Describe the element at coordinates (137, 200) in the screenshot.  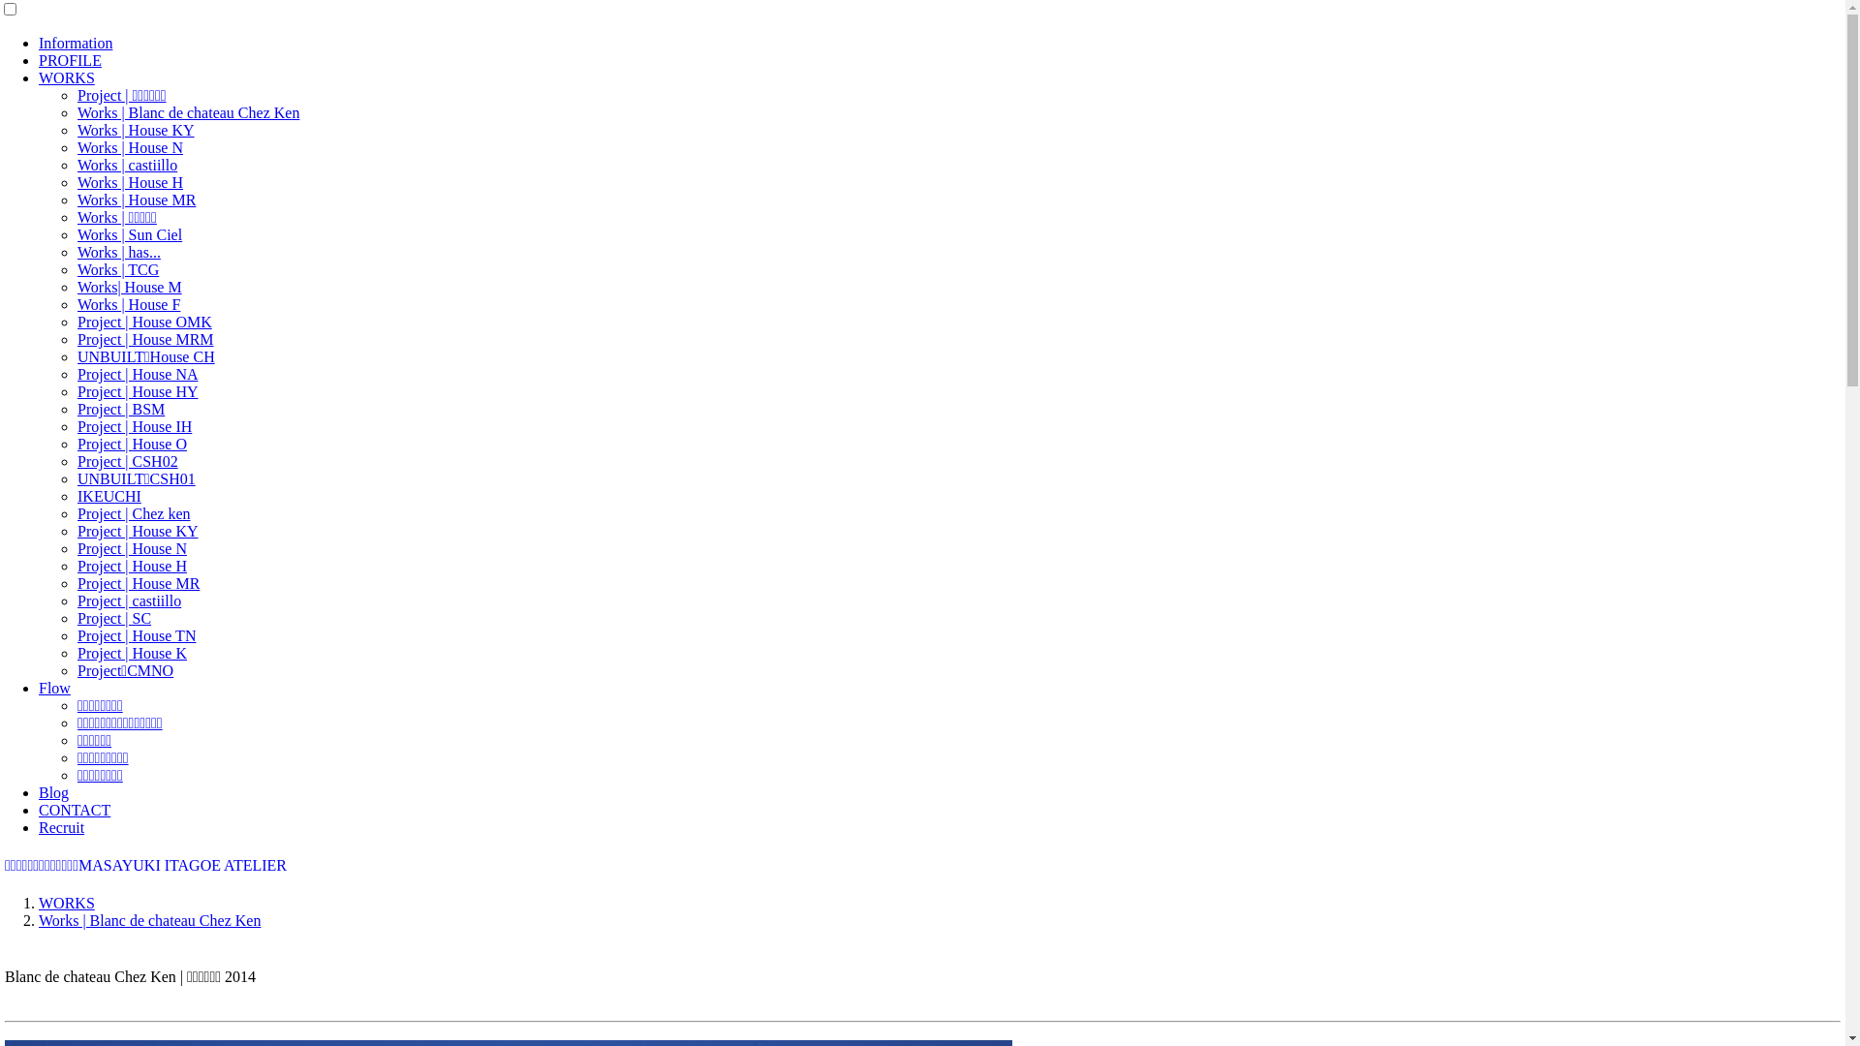
I see `Works | House MR` at that location.